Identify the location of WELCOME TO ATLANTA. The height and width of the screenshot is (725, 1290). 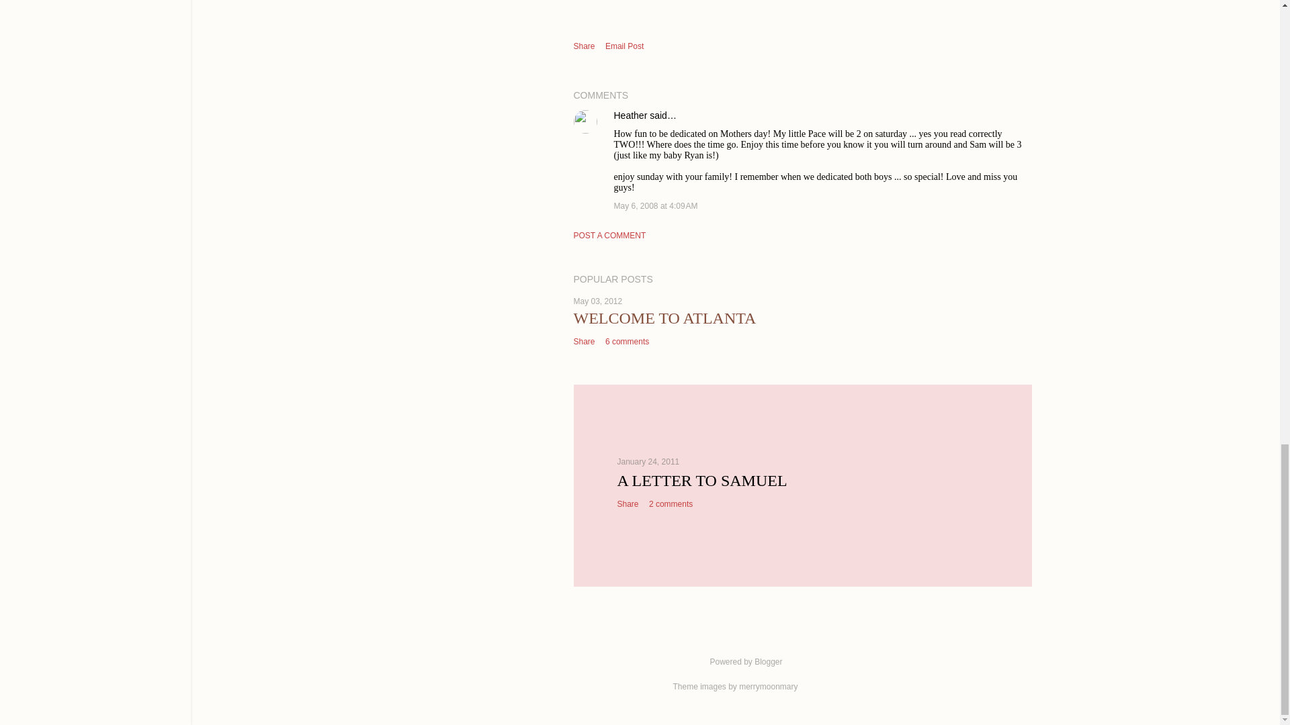
(665, 318).